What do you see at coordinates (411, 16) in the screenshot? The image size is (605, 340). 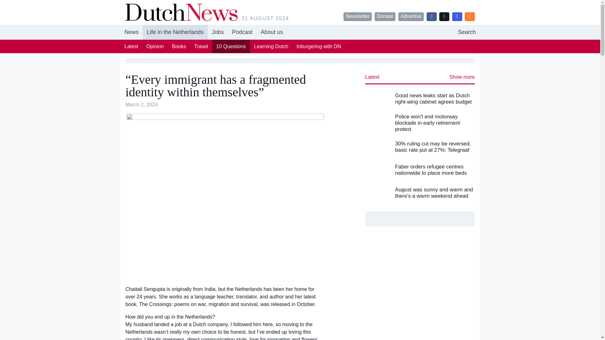 I see `Advertise` at bounding box center [411, 16].